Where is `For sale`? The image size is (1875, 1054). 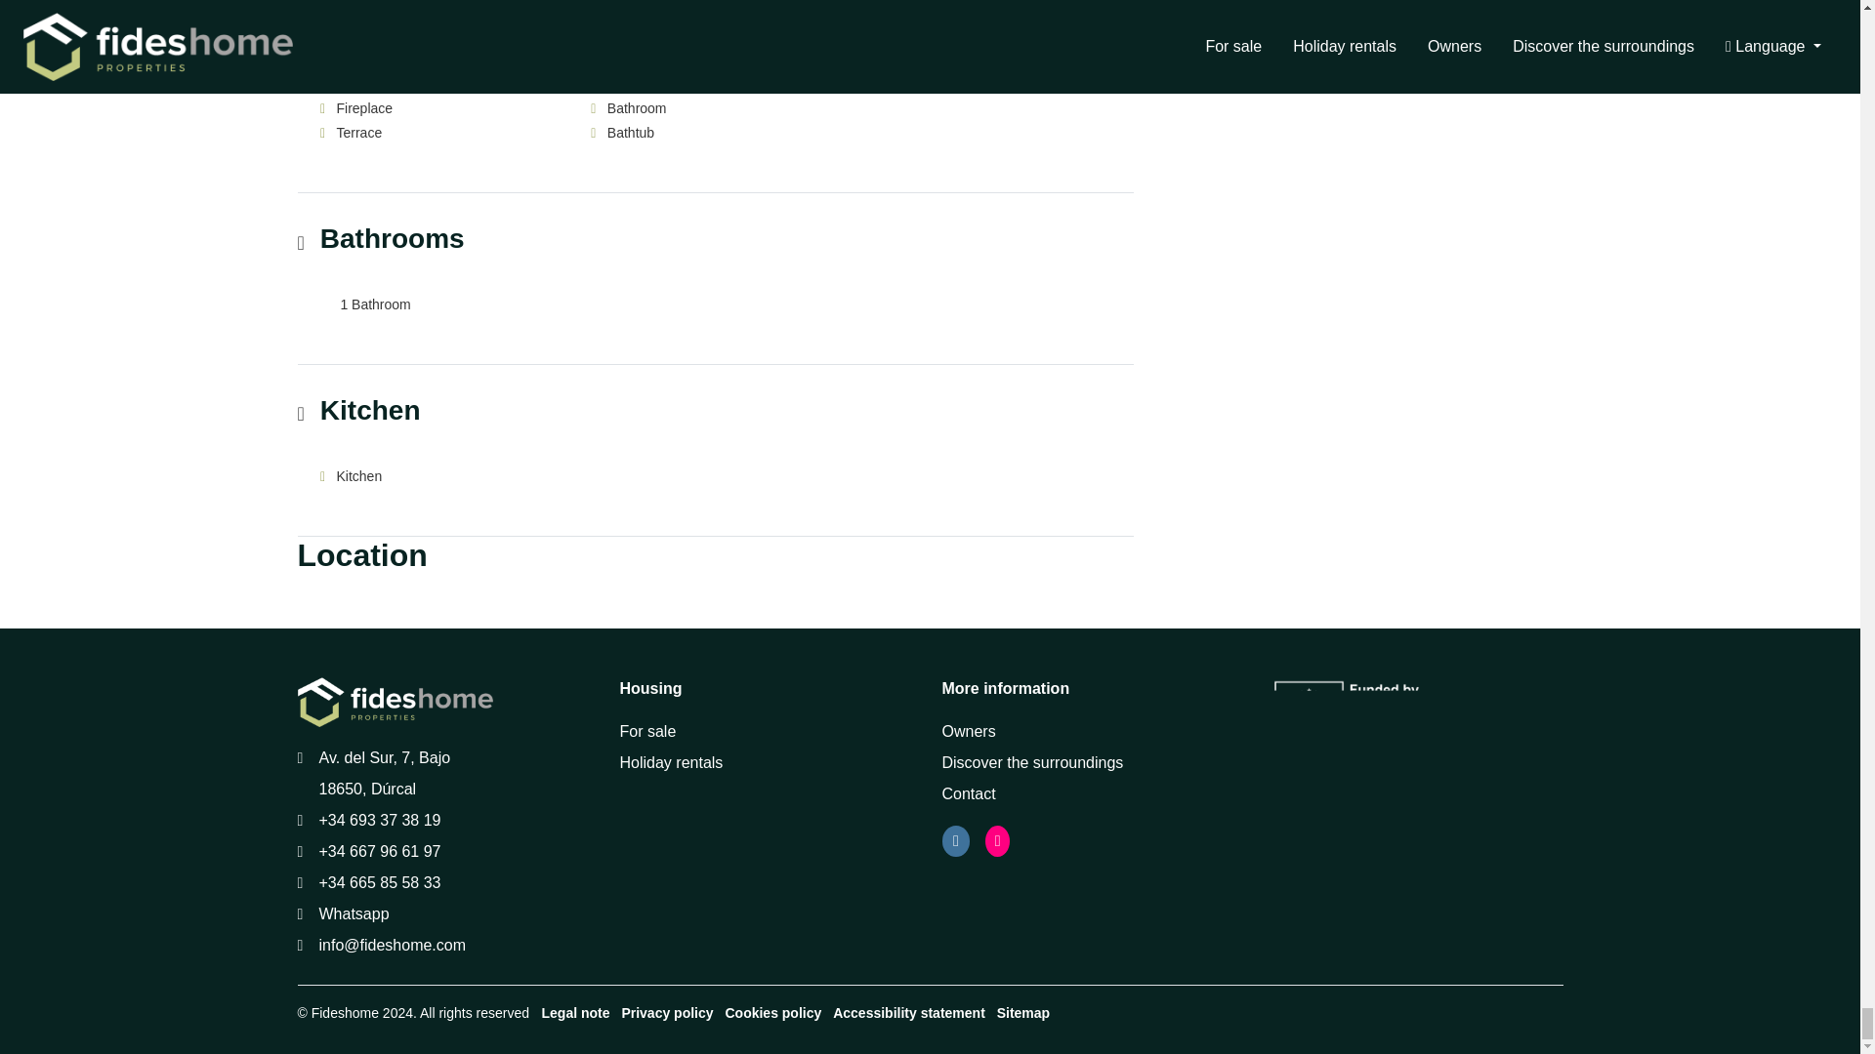
For sale is located at coordinates (646, 731).